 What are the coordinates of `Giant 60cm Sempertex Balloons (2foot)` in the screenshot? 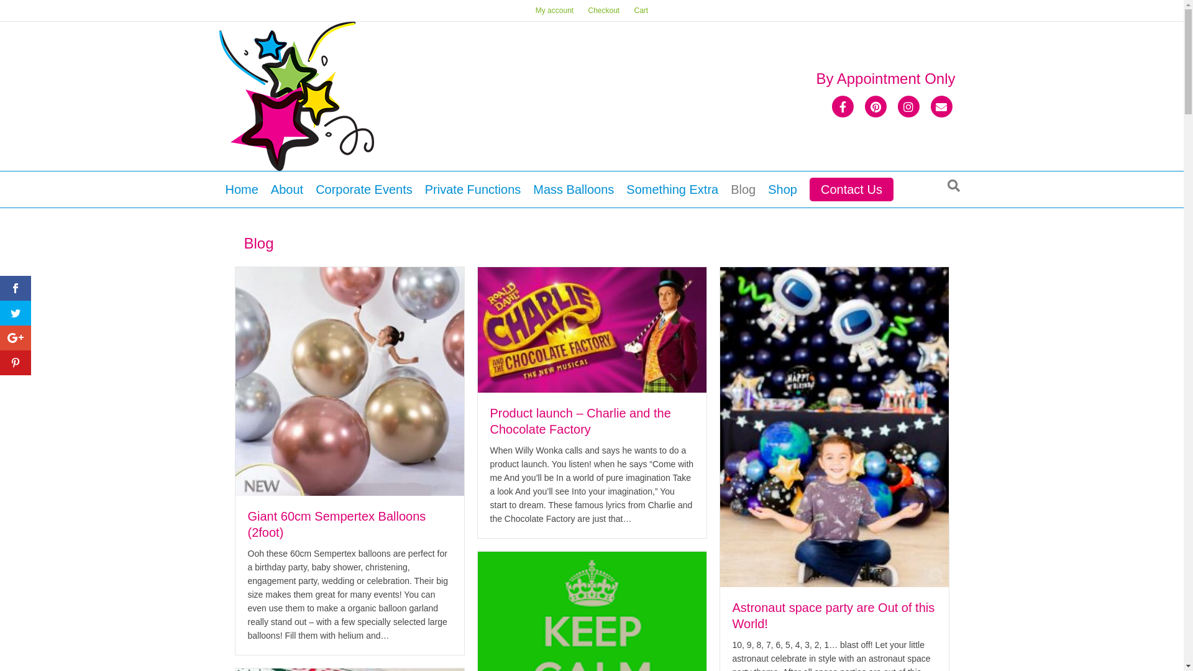 It's located at (349, 380).